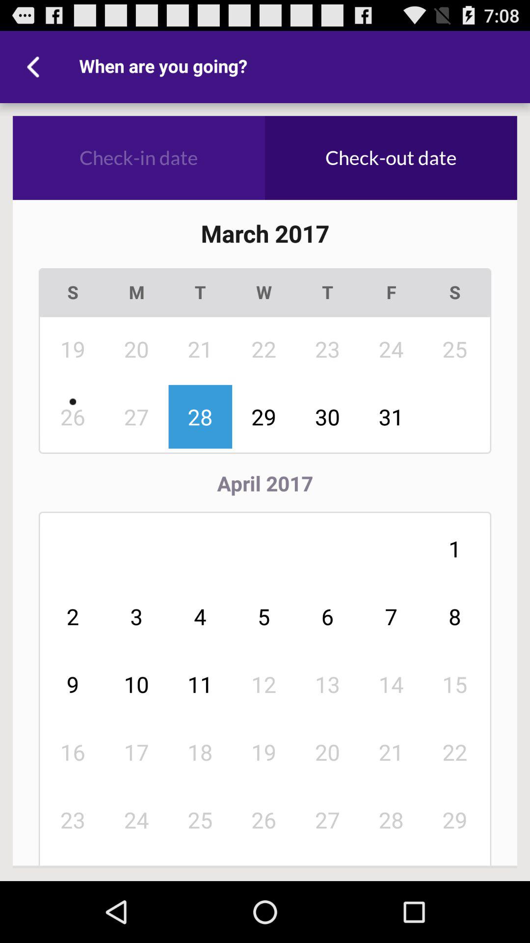 This screenshot has height=943, width=530. Describe the element at coordinates (328, 684) in the screenshot. I see `open the item below the 5` at that location.